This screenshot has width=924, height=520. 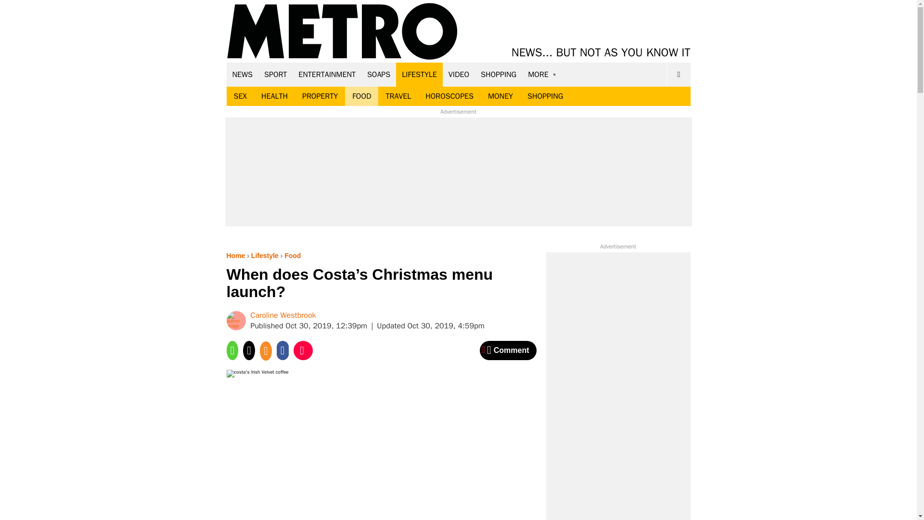 What do you see at coordinates (327, 74) in the screenshot?
I see `ENTERTAINMENT` at bounding box center [327, 74].